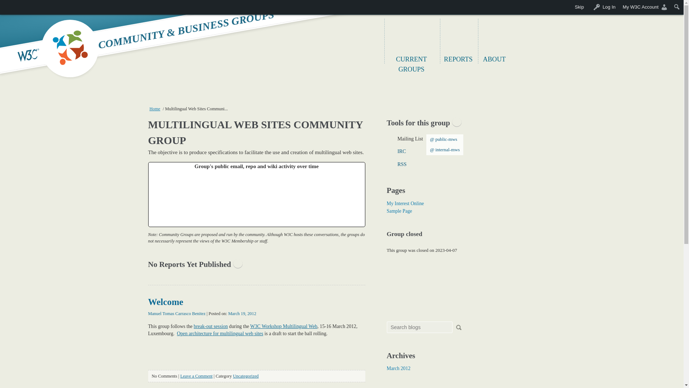 The image size is (689, 388). I want to click on internal-mws mailing list archive, so click(446, 150).